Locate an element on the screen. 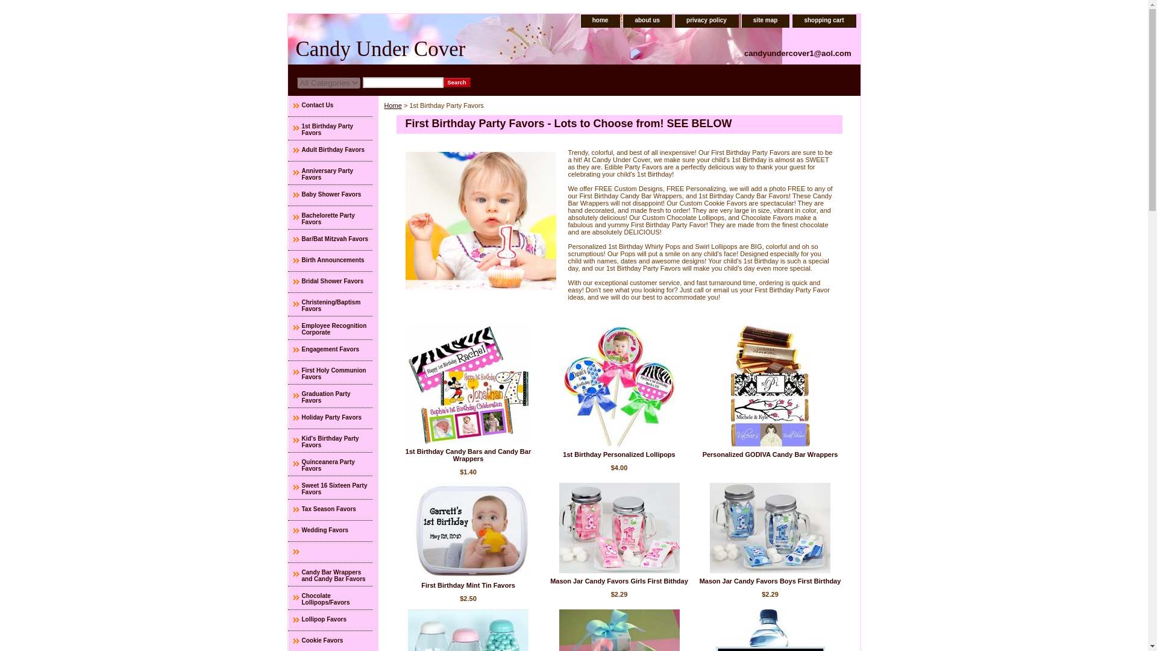 The height and width of the screenshot is (651, 1157). 1st Birthday Candy Bars and Candy Bar Wrappers is located at coordinates (468, 454).